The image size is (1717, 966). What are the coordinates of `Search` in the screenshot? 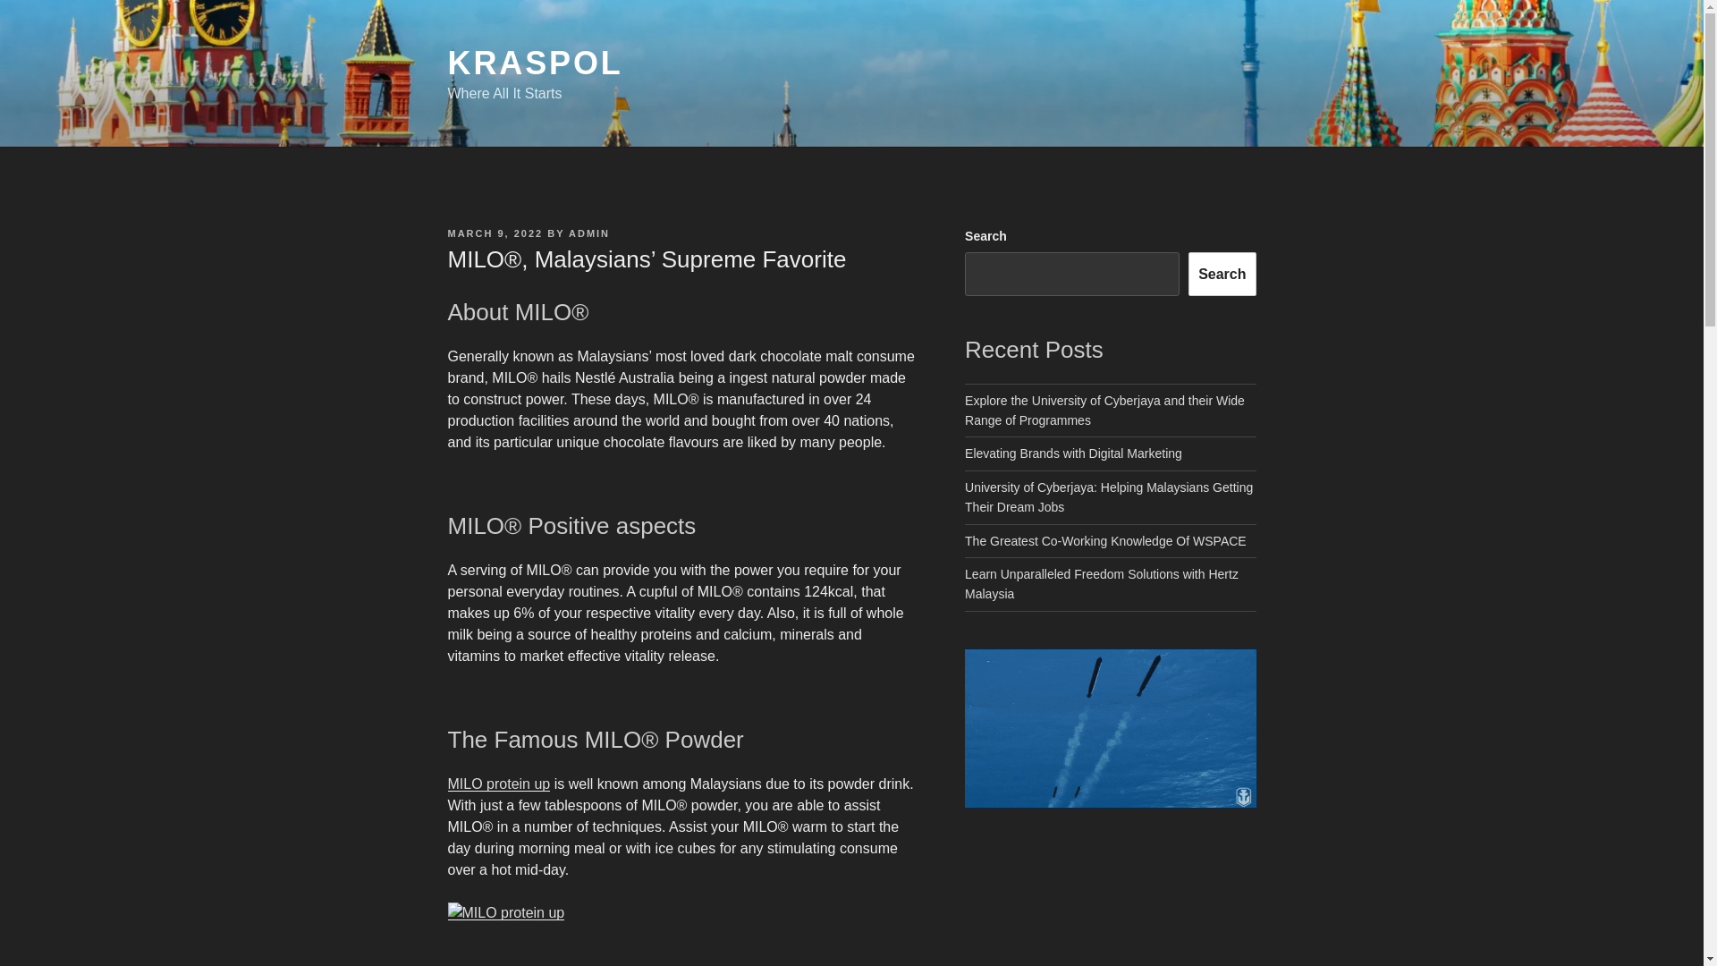 It's located at (1222, 274).